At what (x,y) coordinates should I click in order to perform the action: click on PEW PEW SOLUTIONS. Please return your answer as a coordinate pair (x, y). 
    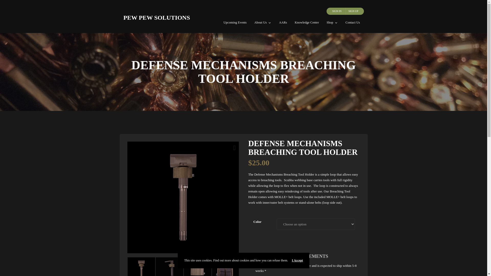
    Looking at the image, I should click on (157, 17).